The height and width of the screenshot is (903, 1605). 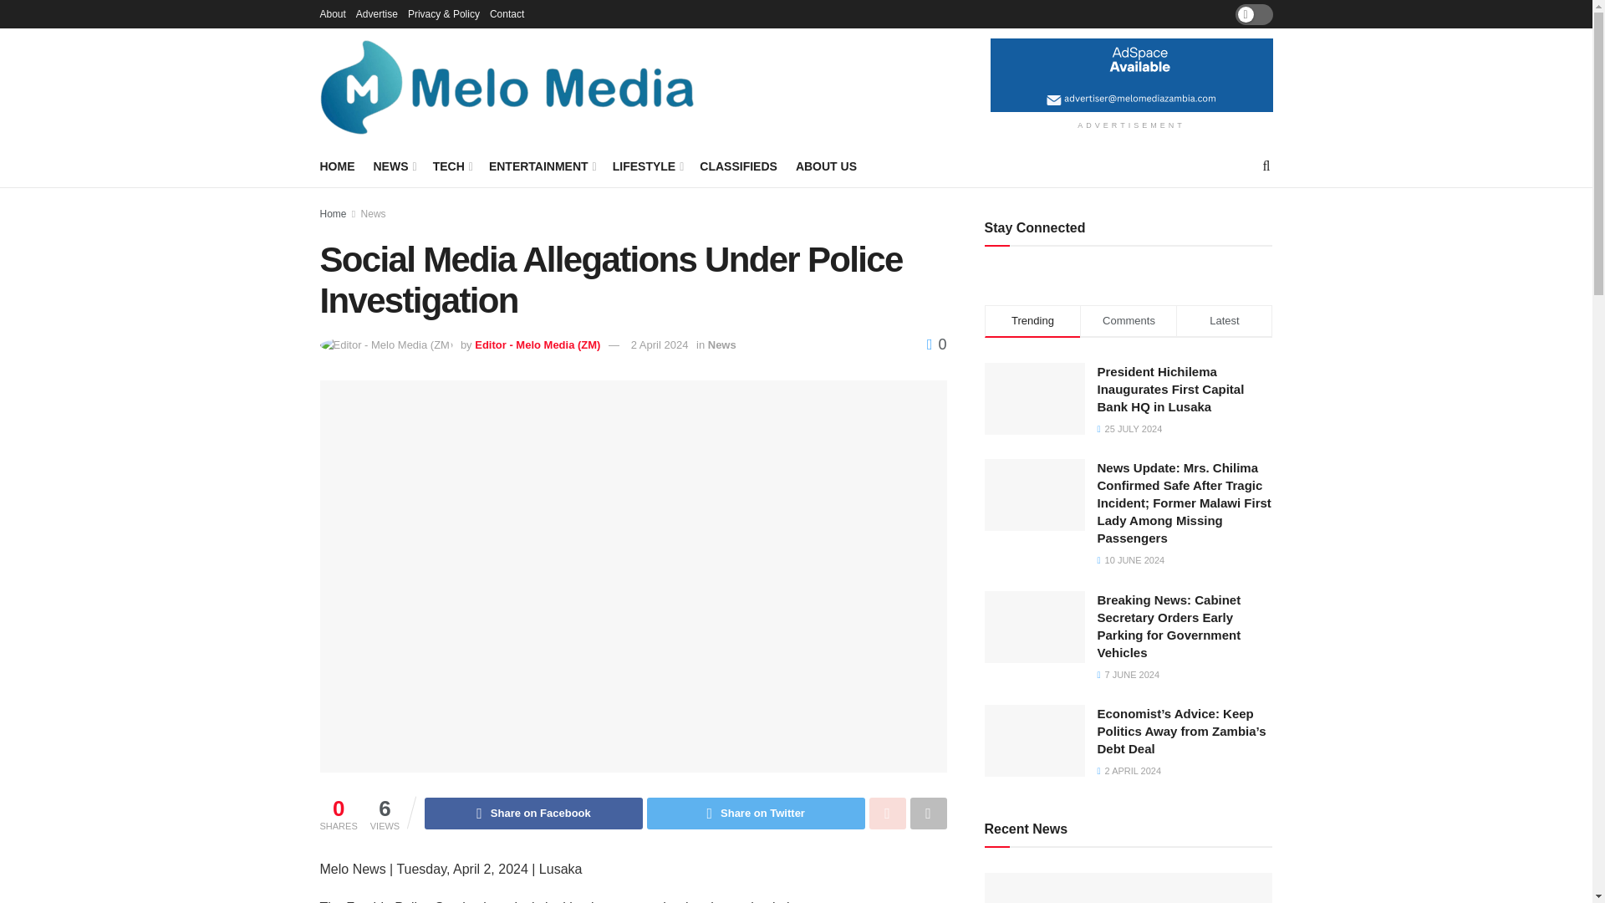 What do you see at coordinates (542, 166) in the screenshot?
I see `ENTERTAINMENT` at bounding box center [542, 166].